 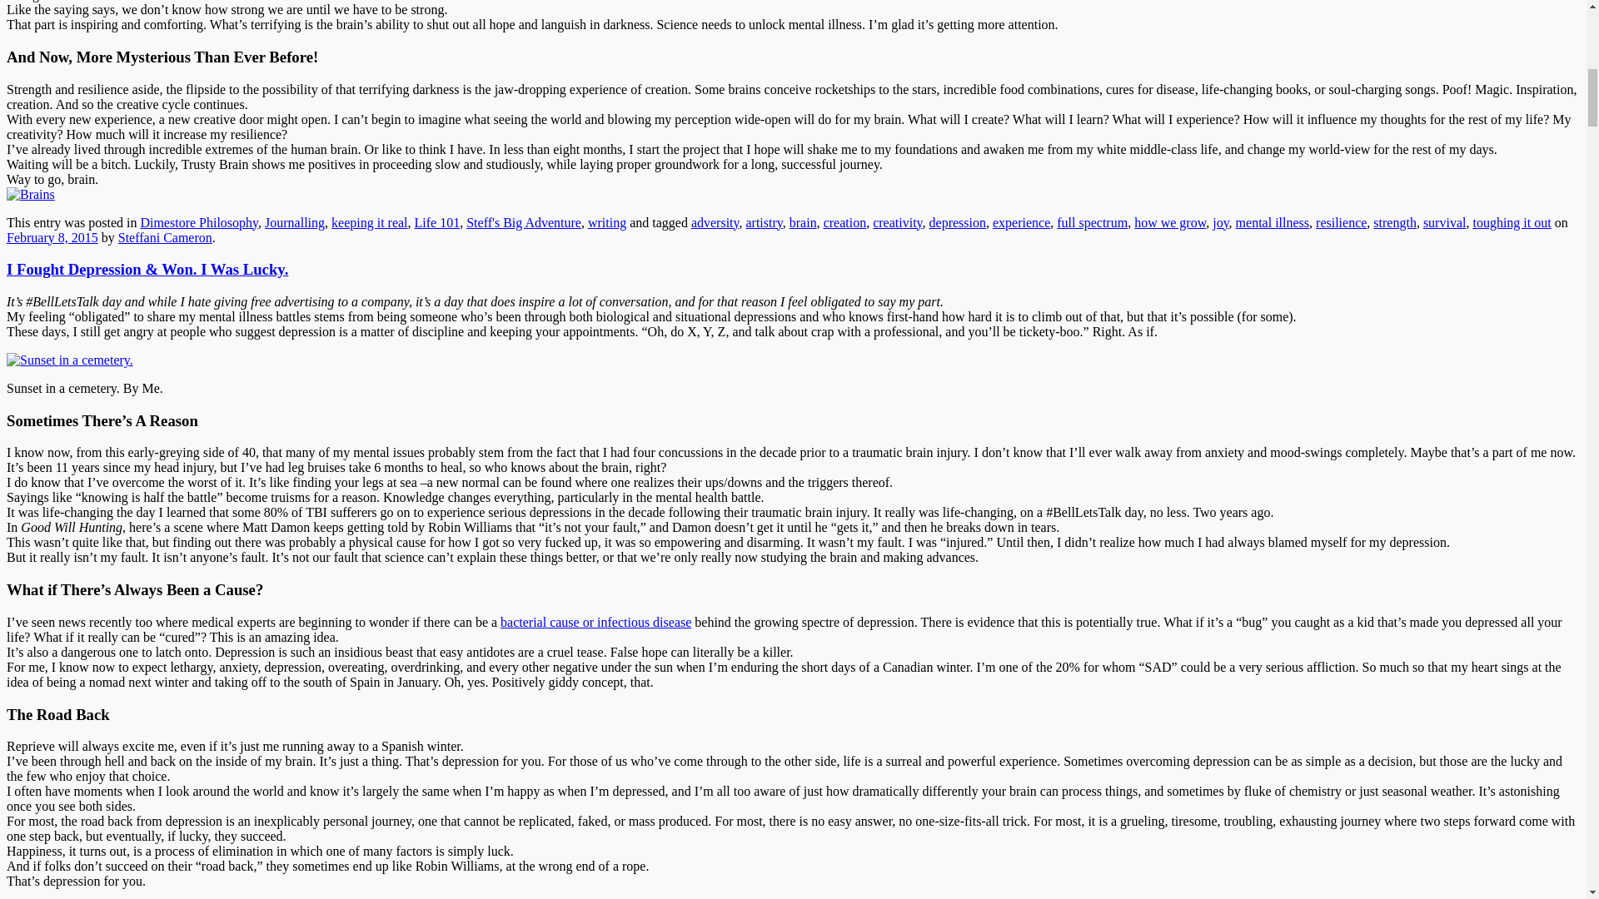 I want to click on Steff's Big Adventure, so click(x=524, y=221).